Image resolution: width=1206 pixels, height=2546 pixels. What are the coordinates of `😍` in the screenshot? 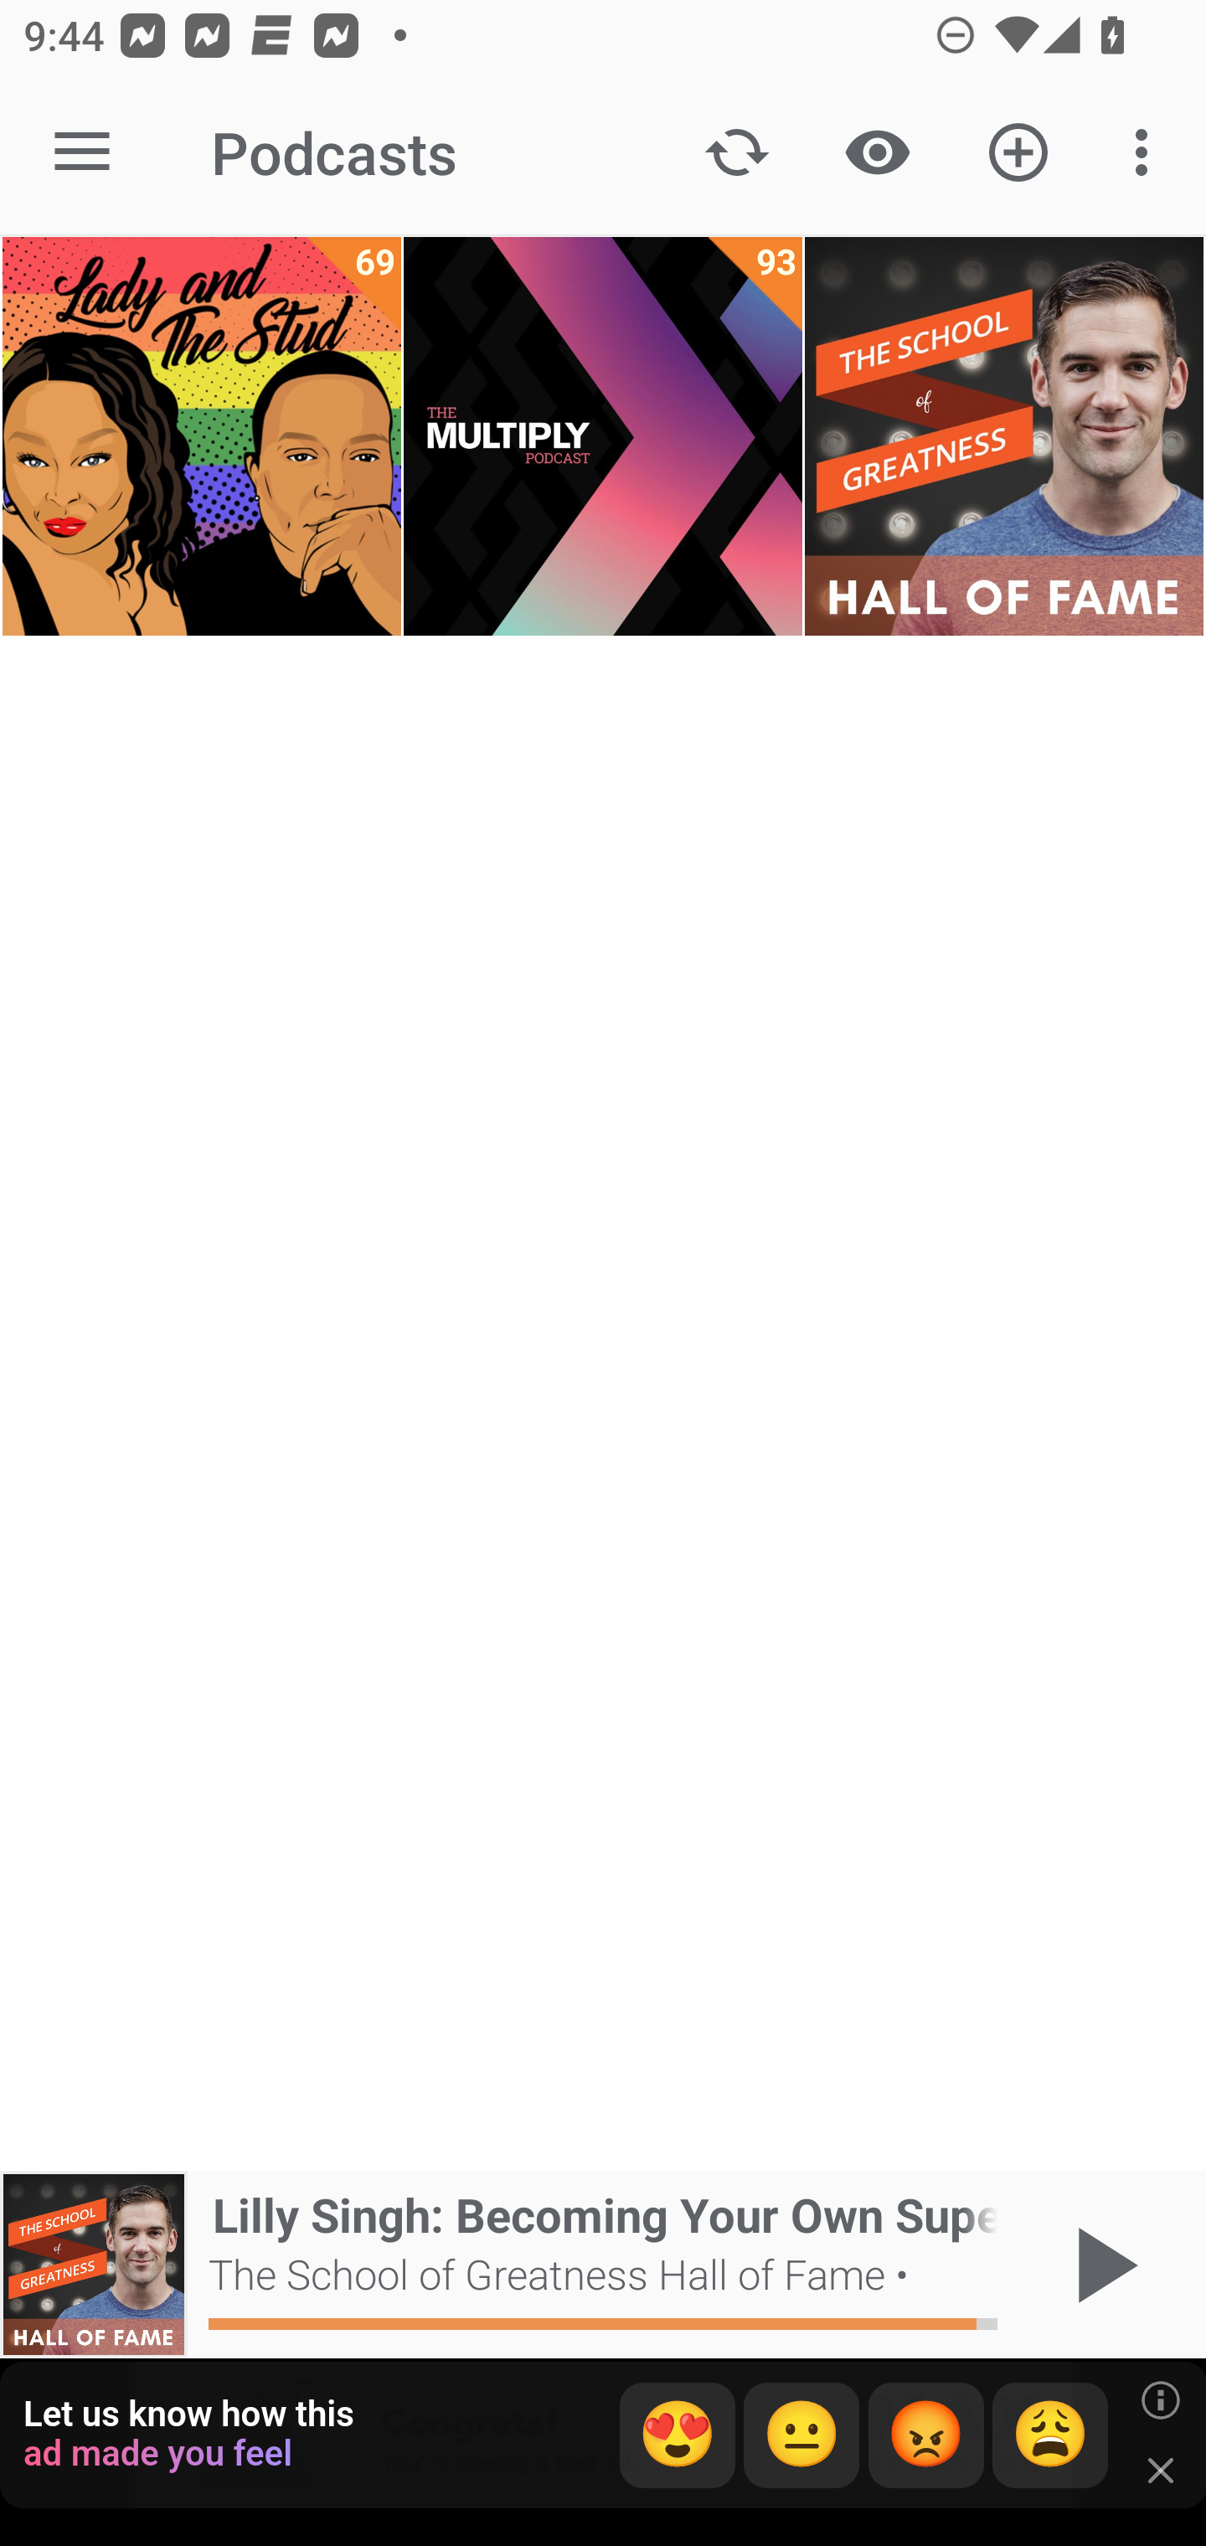 It's located at (677, 2435).